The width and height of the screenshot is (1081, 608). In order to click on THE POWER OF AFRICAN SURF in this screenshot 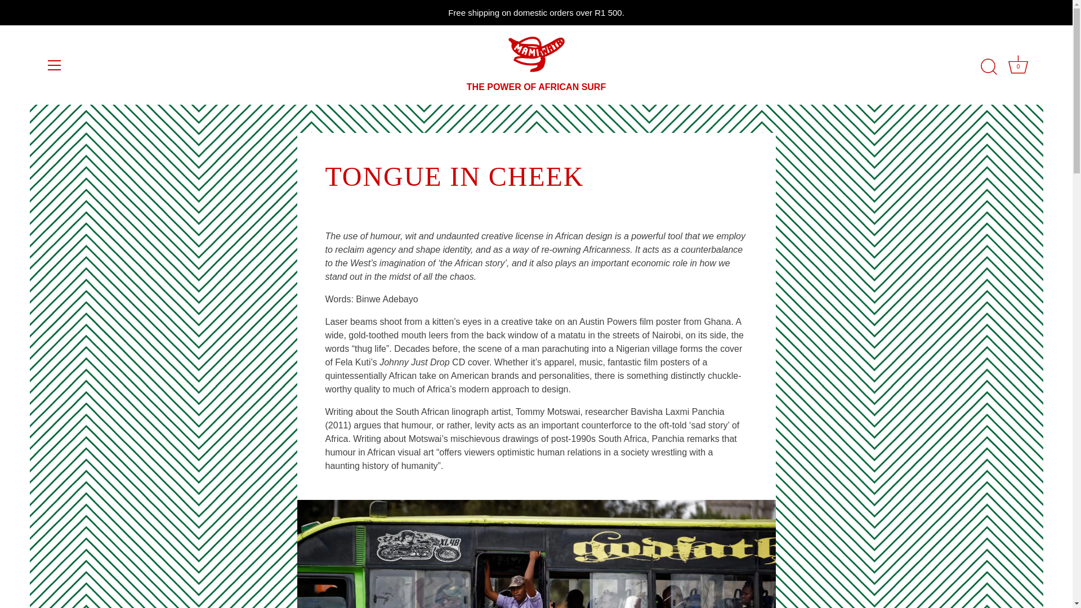, I will do `click(1018, 64)`.